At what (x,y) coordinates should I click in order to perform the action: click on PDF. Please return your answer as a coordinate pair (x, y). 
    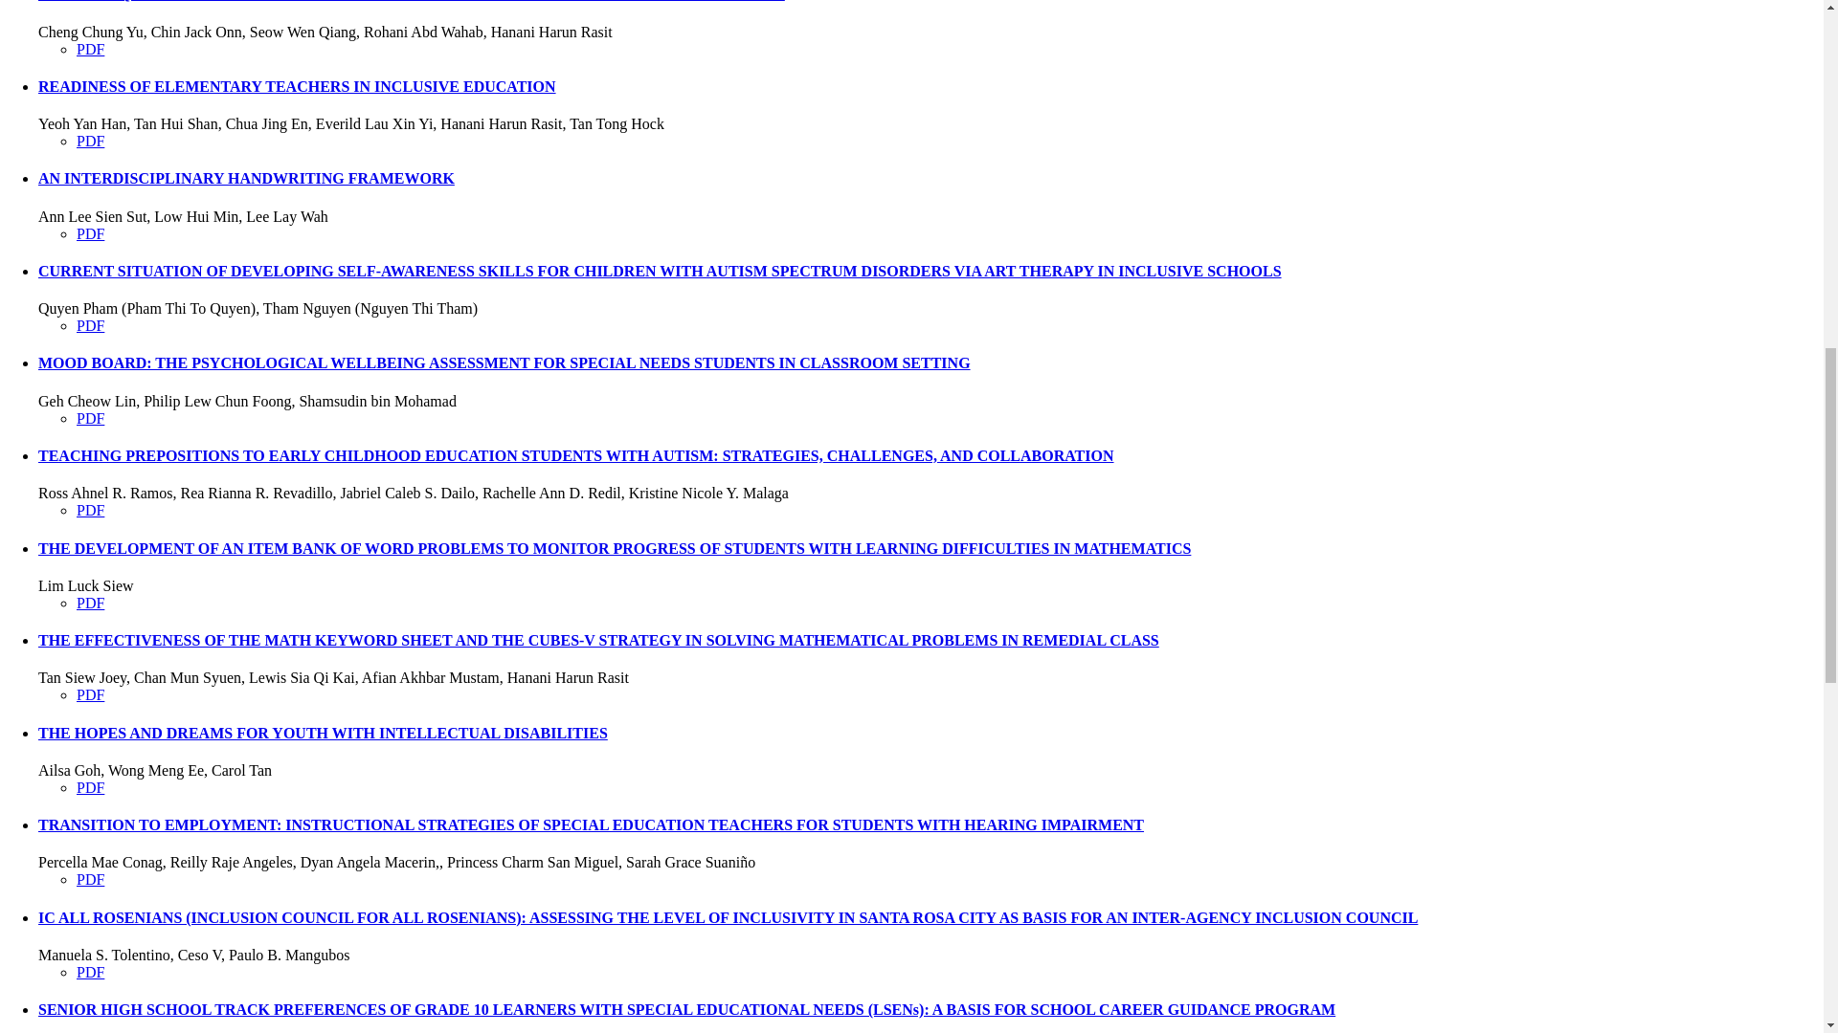
    Looking at the image, I should click on (90, 418).